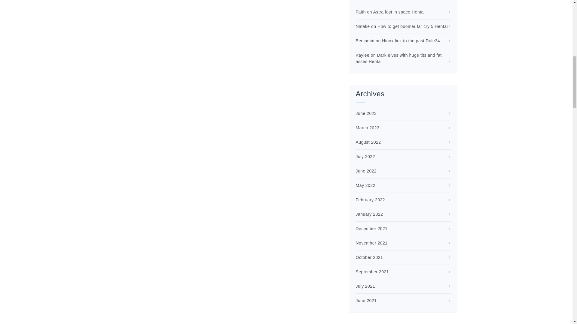 This screenshot has width=577, height=324. Describe the element at coordinates (399, 58) in the screenshot. I see `Dark elves with huge tits and fat asses Hentai` at that location.